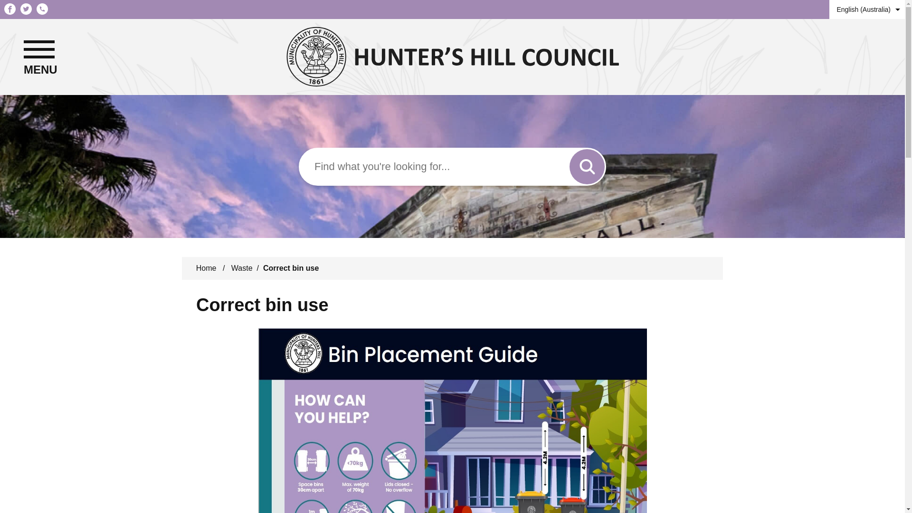 This screenshot has height=513, width=912. I want to click on Facebook, so click(9, 9).